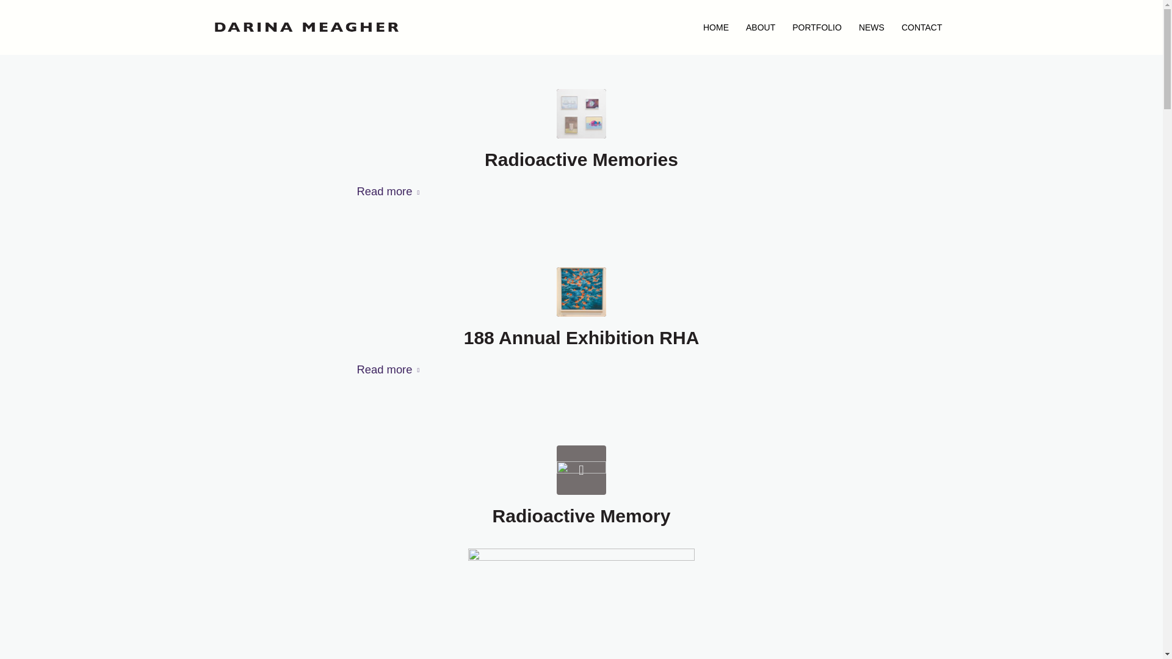 Image resolution: width=1172 pixels, height=659 pixels. What do you see at coordinates (581, 516) in the screenshot?
I see `Permanent Link: Radioactive Memory` at bounding box center [581, 516].